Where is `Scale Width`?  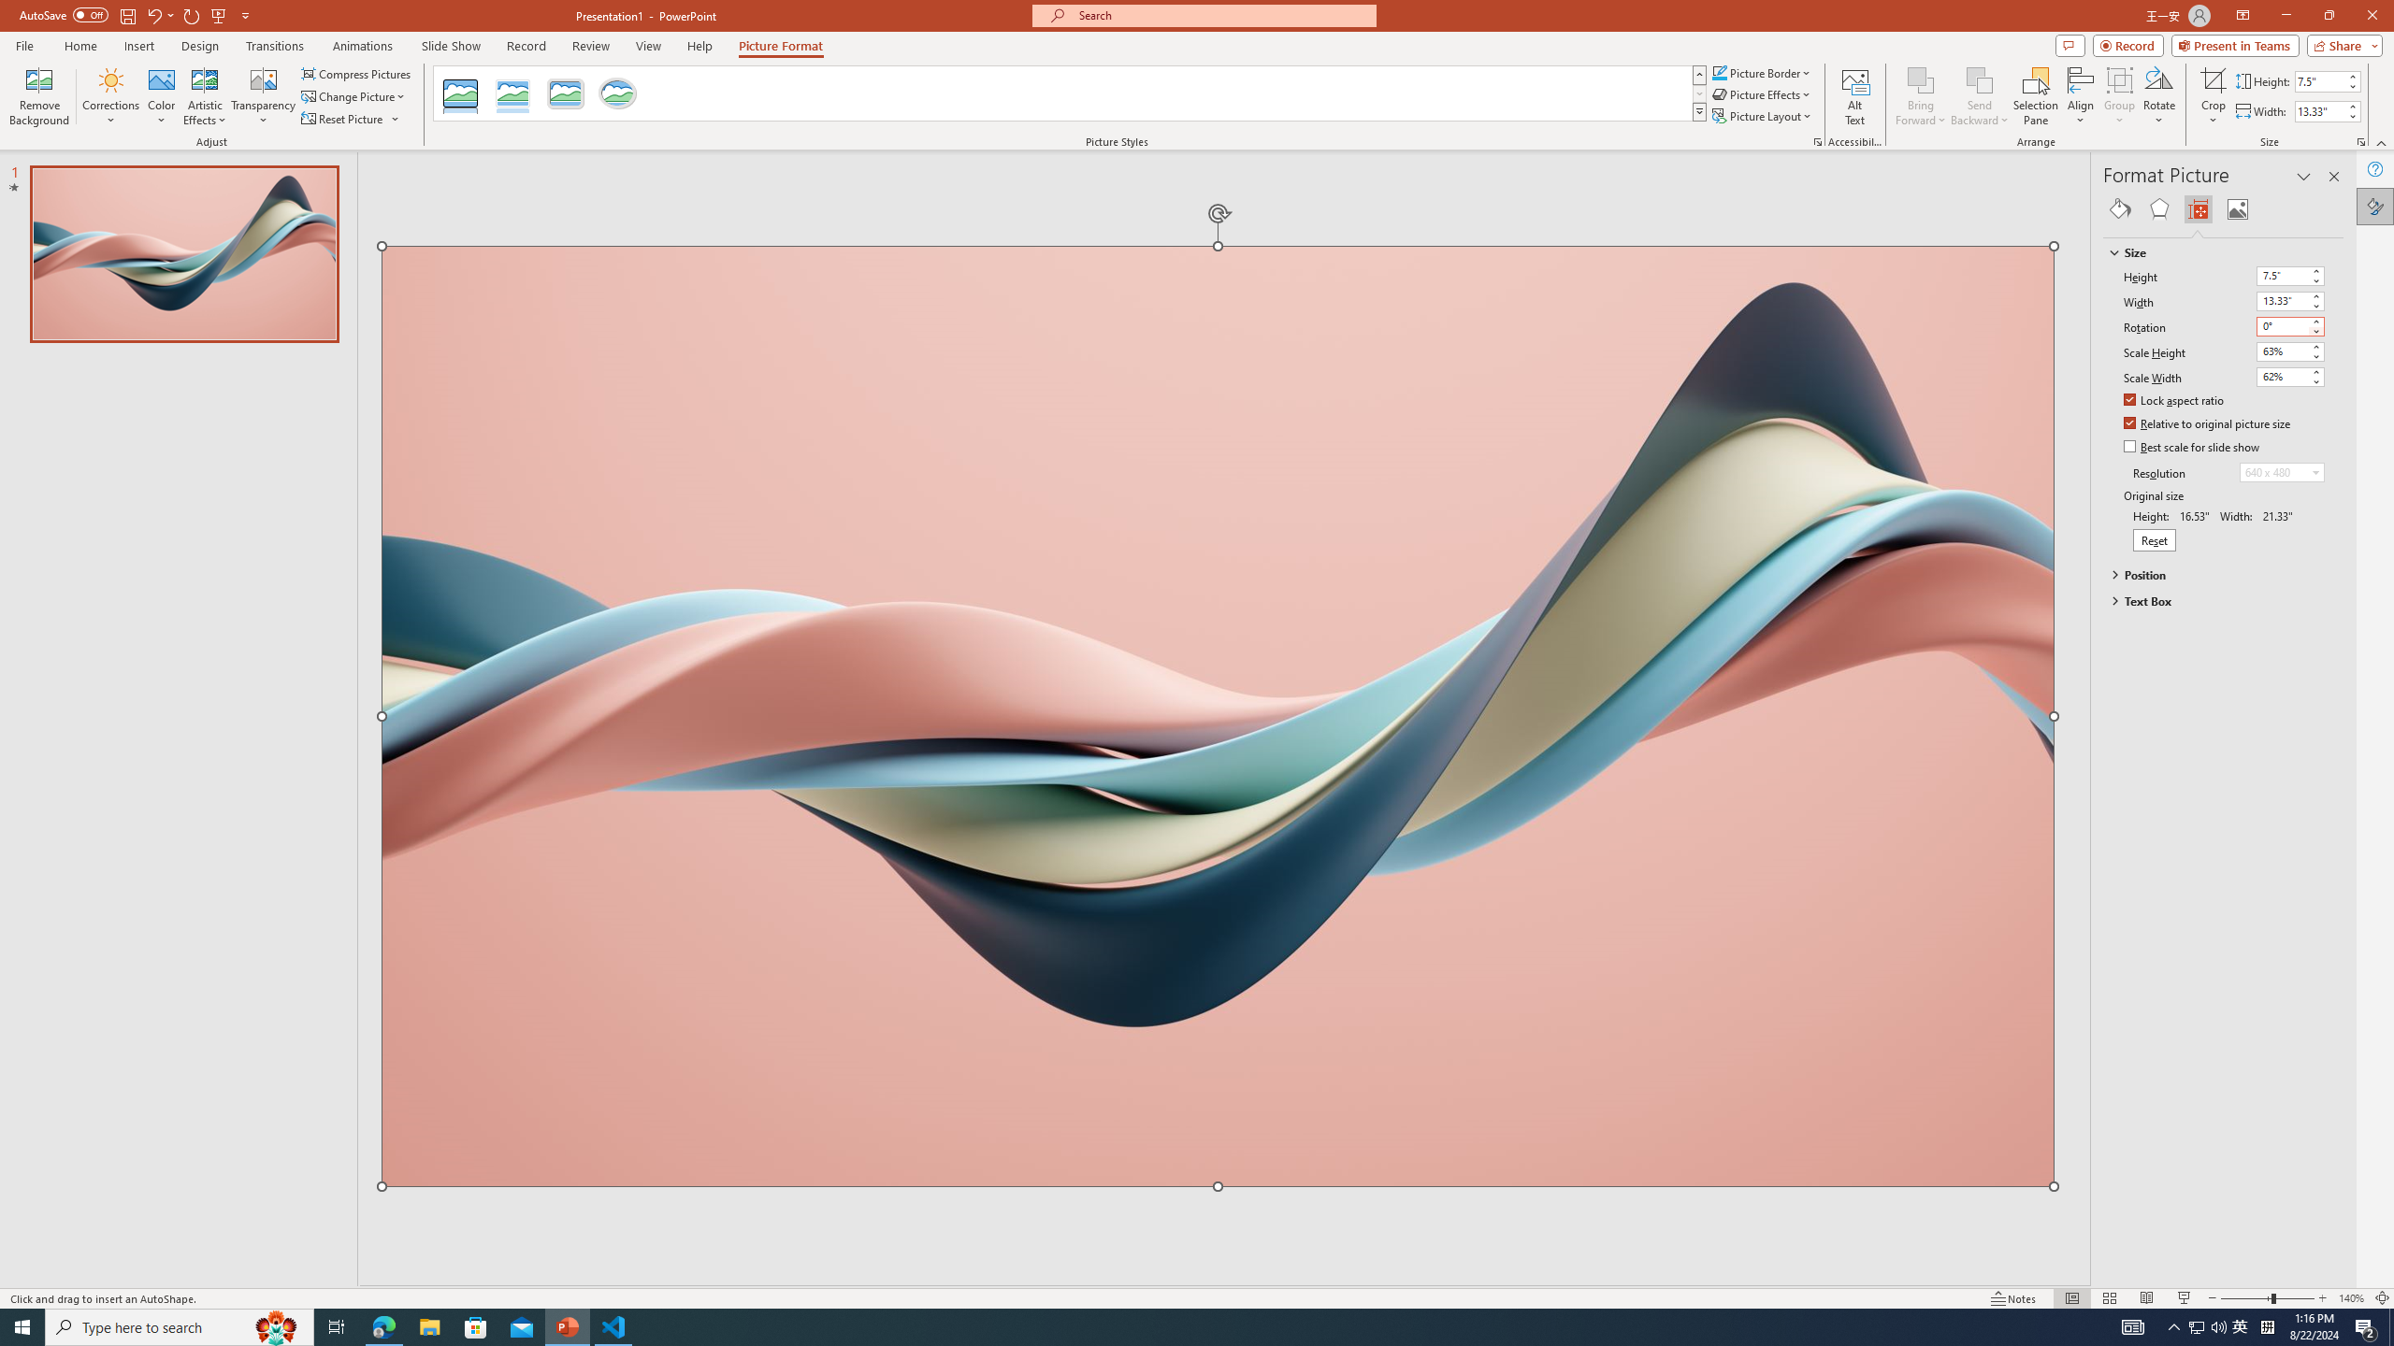 Scale Width is located at coordinates (2282, 376).